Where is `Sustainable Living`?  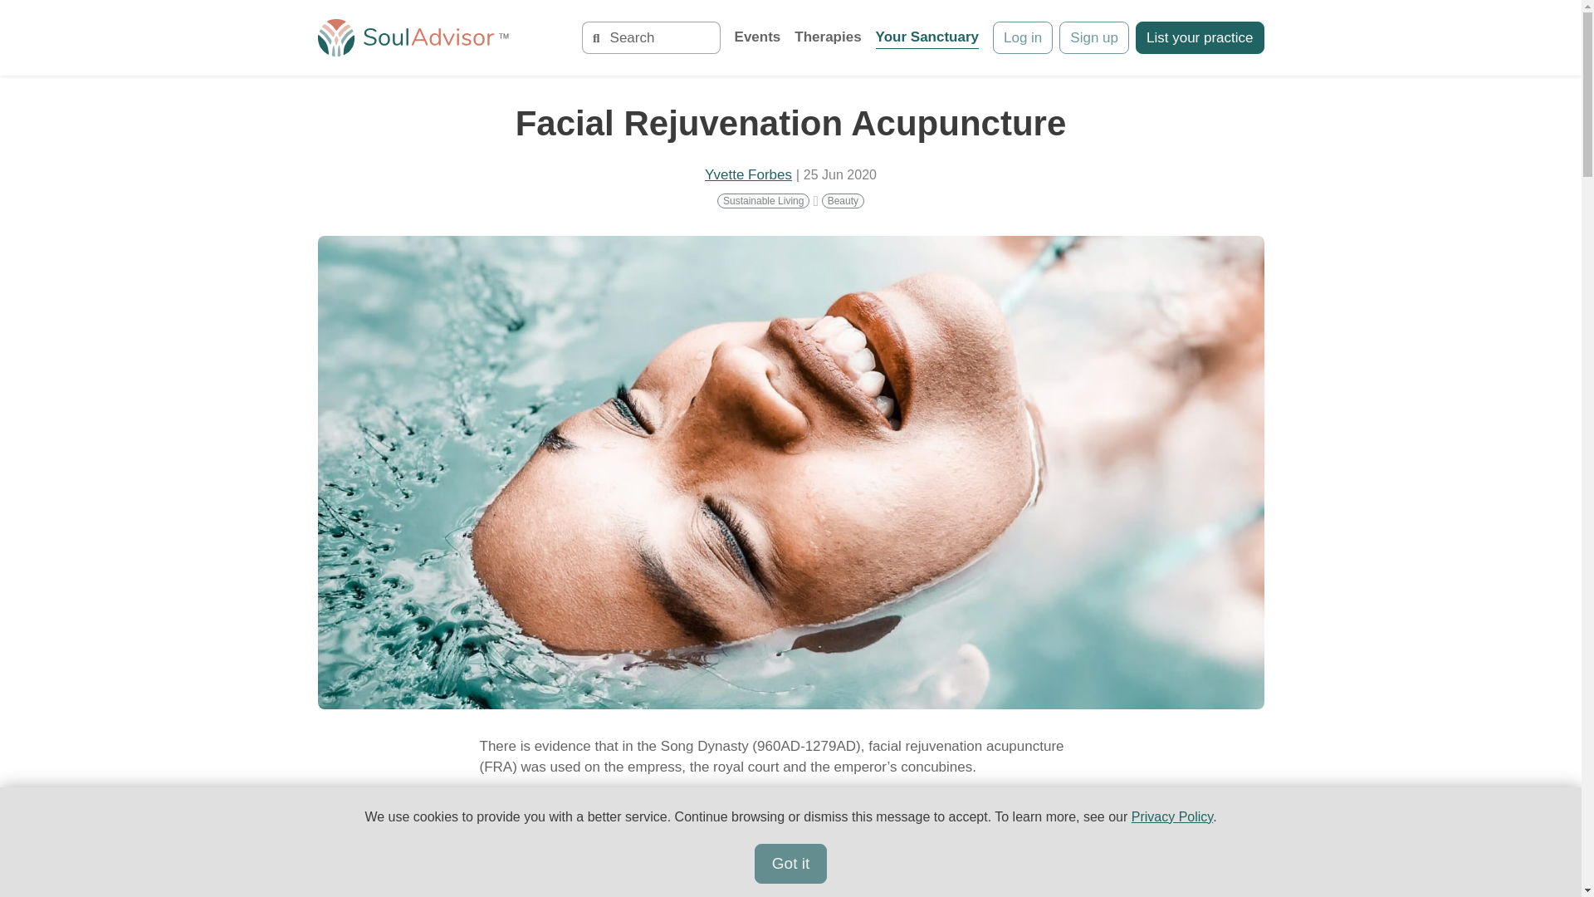
Sustainable Living is located at coordinates (764, 201).